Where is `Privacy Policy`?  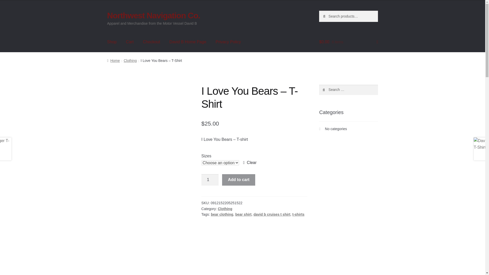
Privacy Policy is located at coordinates (228, 42).